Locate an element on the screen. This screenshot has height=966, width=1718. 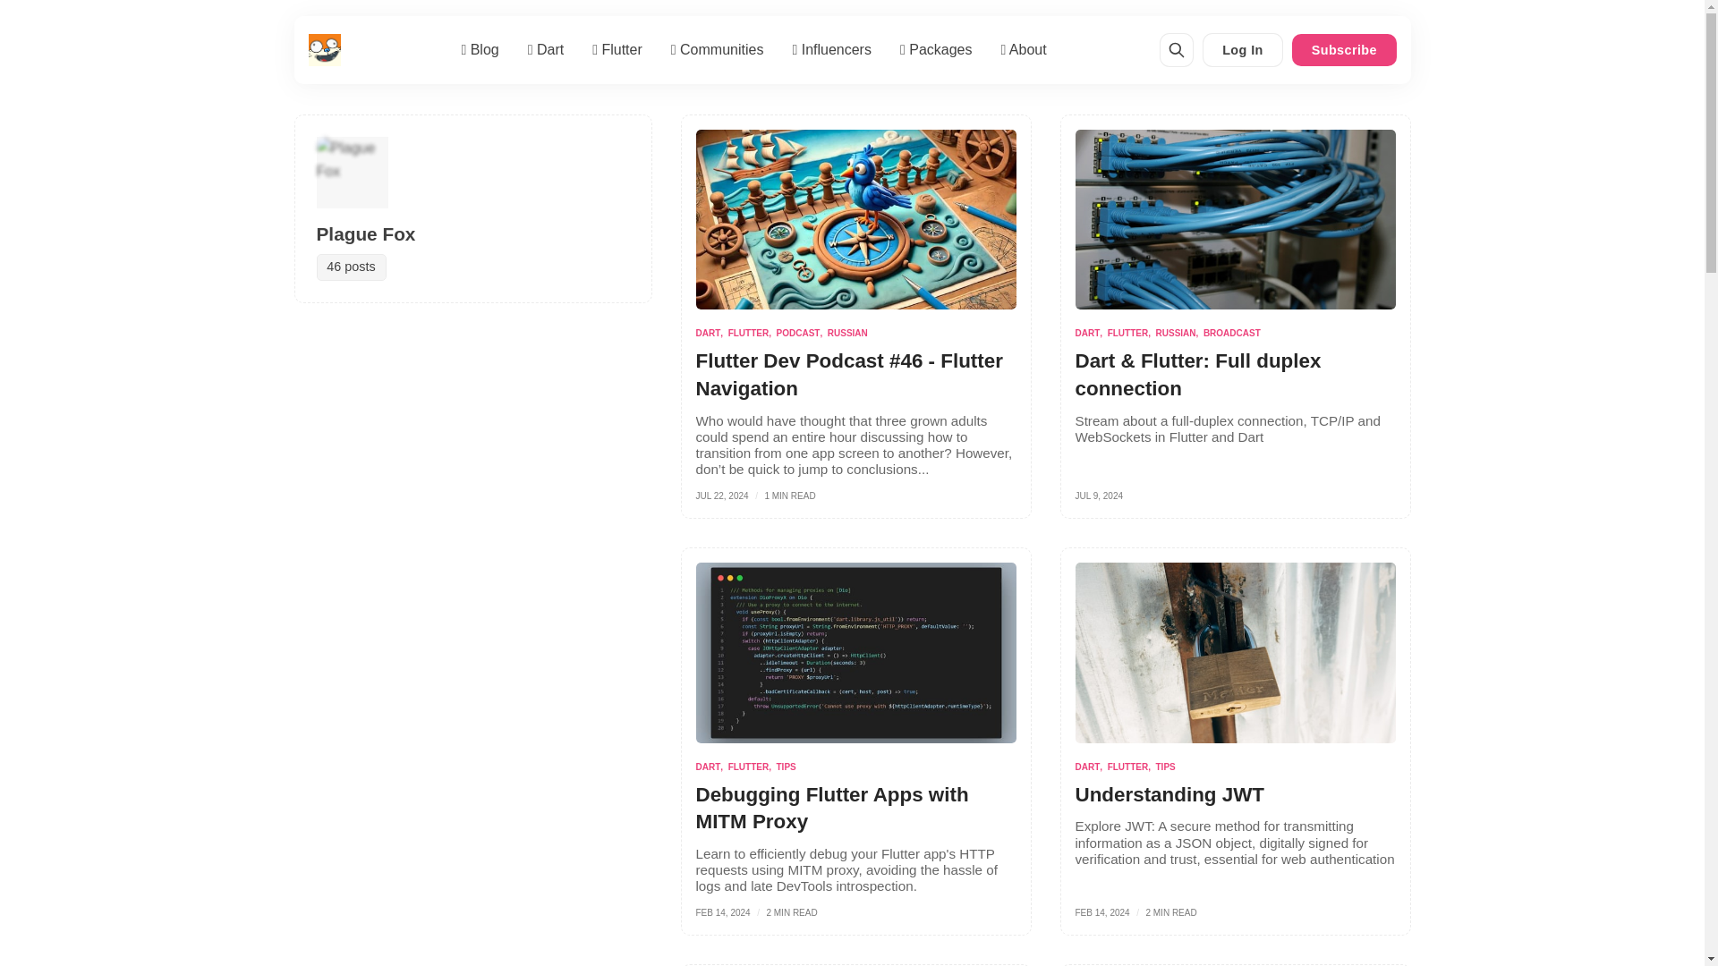
FLUTTER is located at coordinates (1132, 333).